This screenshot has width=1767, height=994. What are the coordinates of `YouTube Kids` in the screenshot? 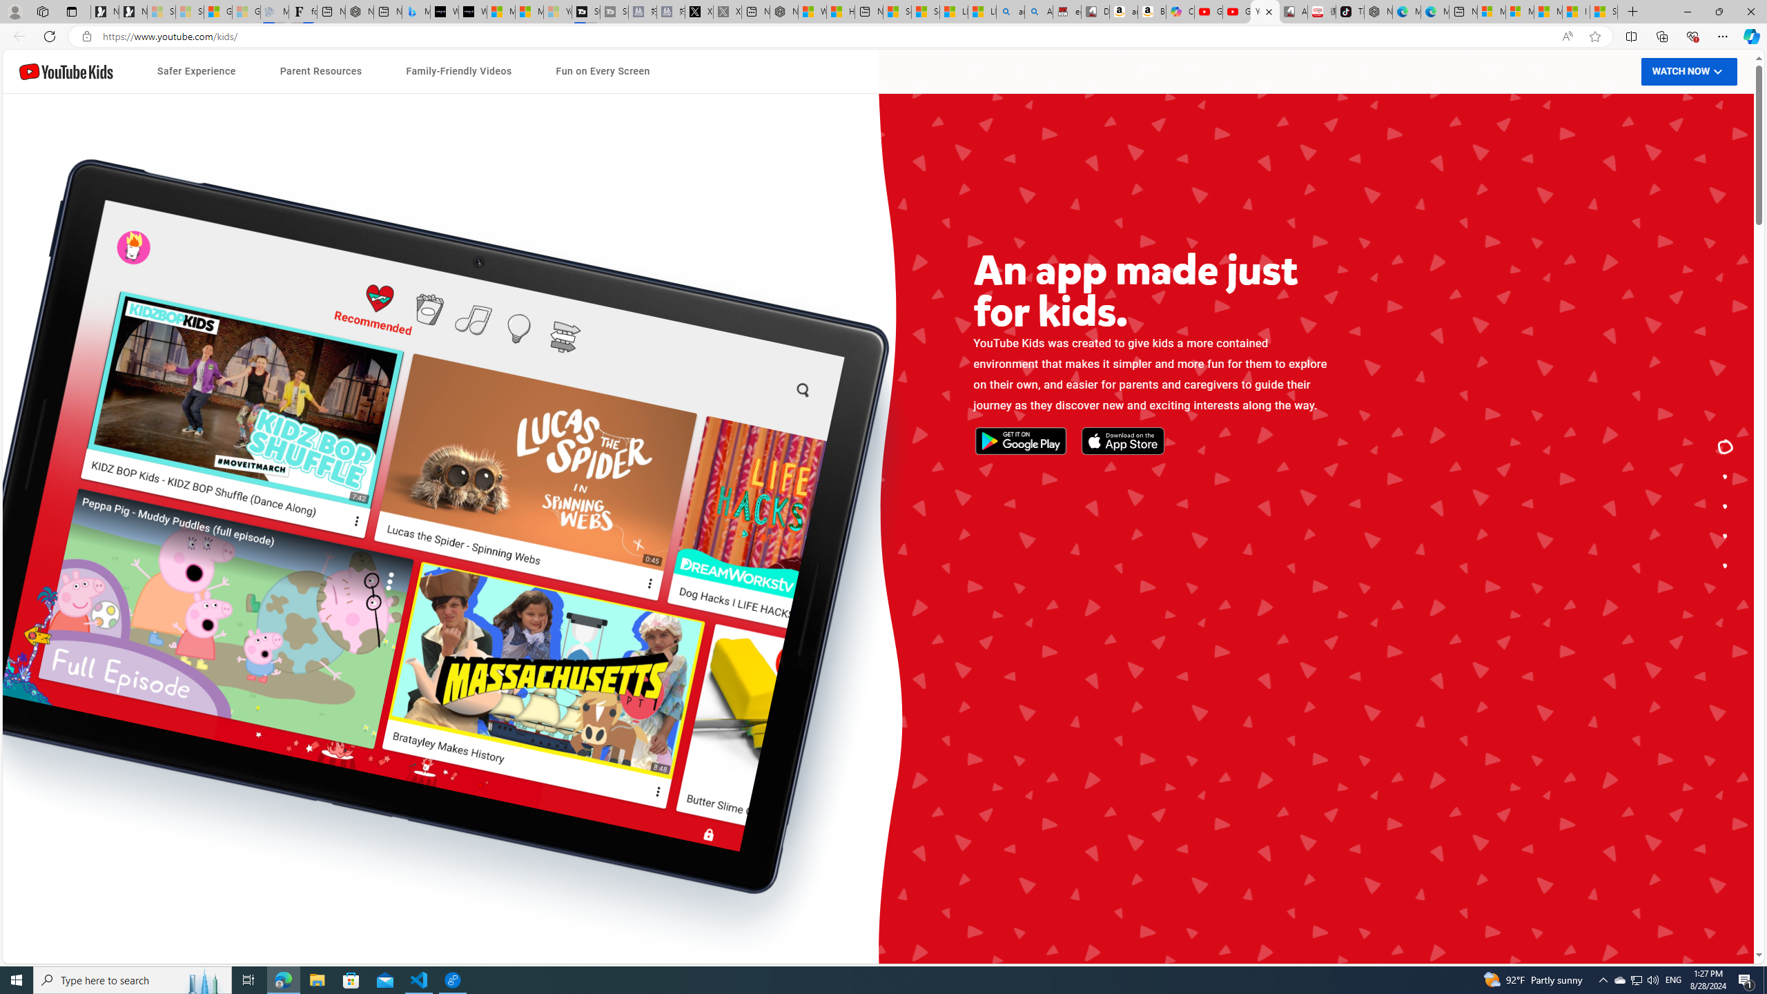 It's located at (66, 71).